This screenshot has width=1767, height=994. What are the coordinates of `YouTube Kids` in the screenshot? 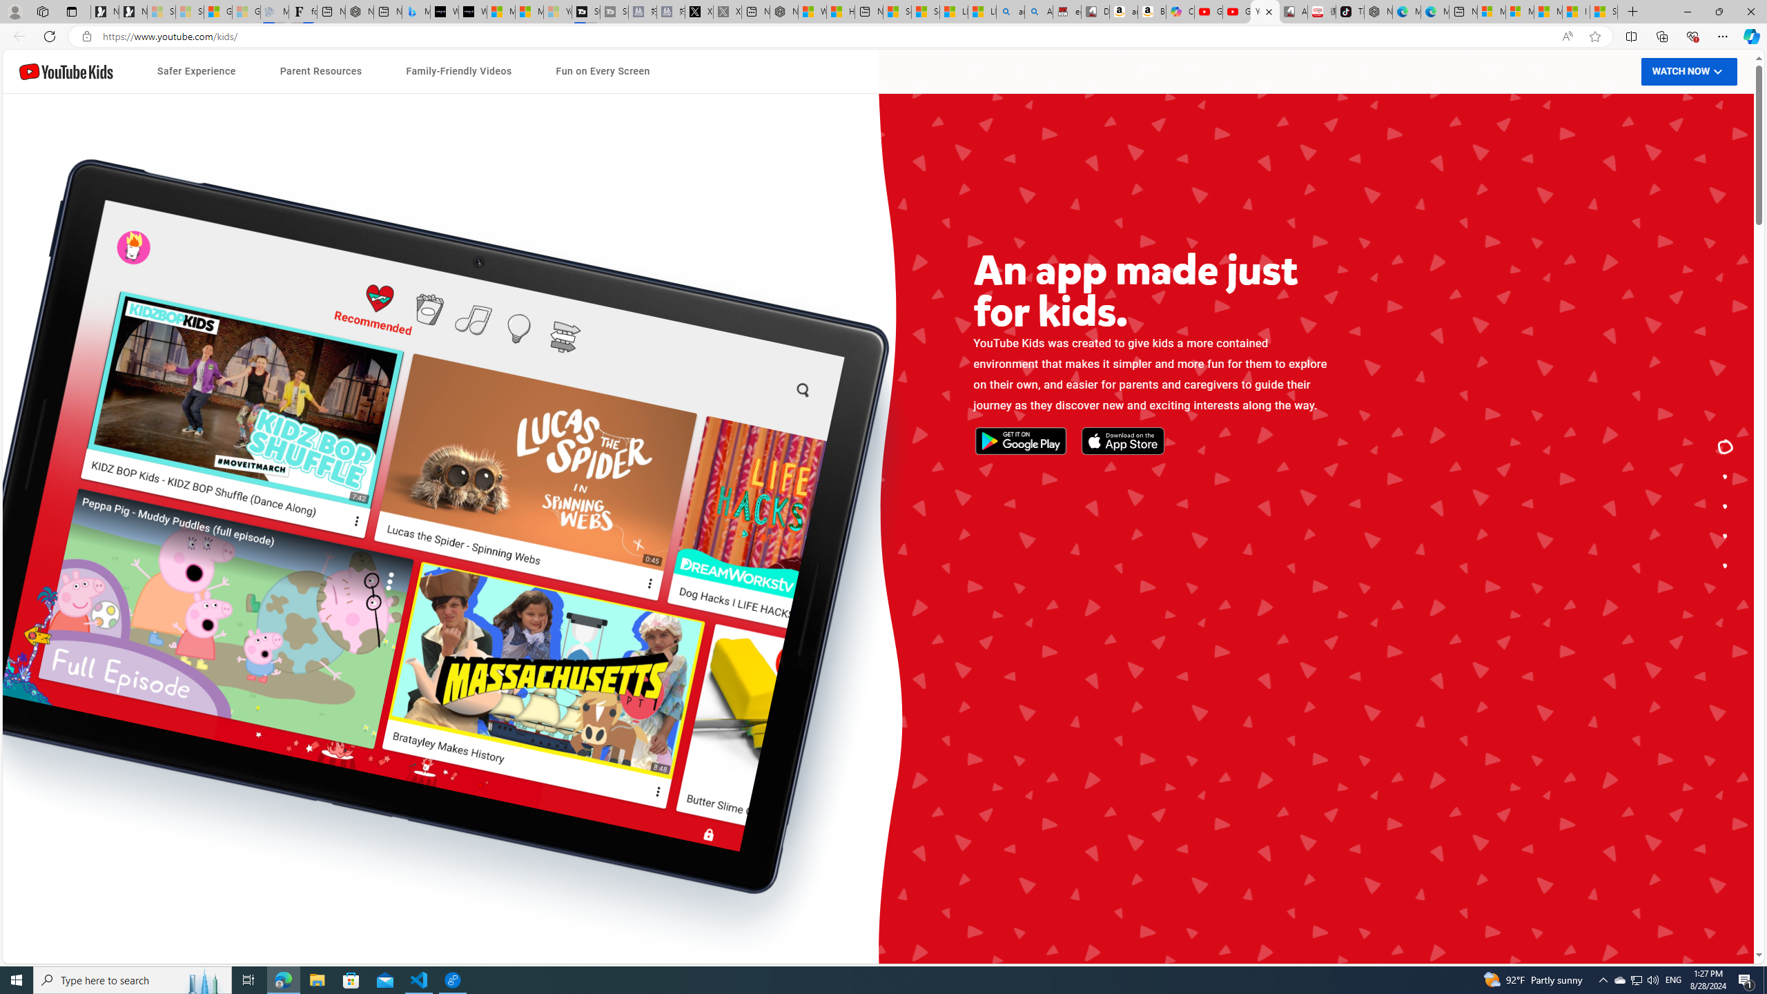 It's located at (66, 71).